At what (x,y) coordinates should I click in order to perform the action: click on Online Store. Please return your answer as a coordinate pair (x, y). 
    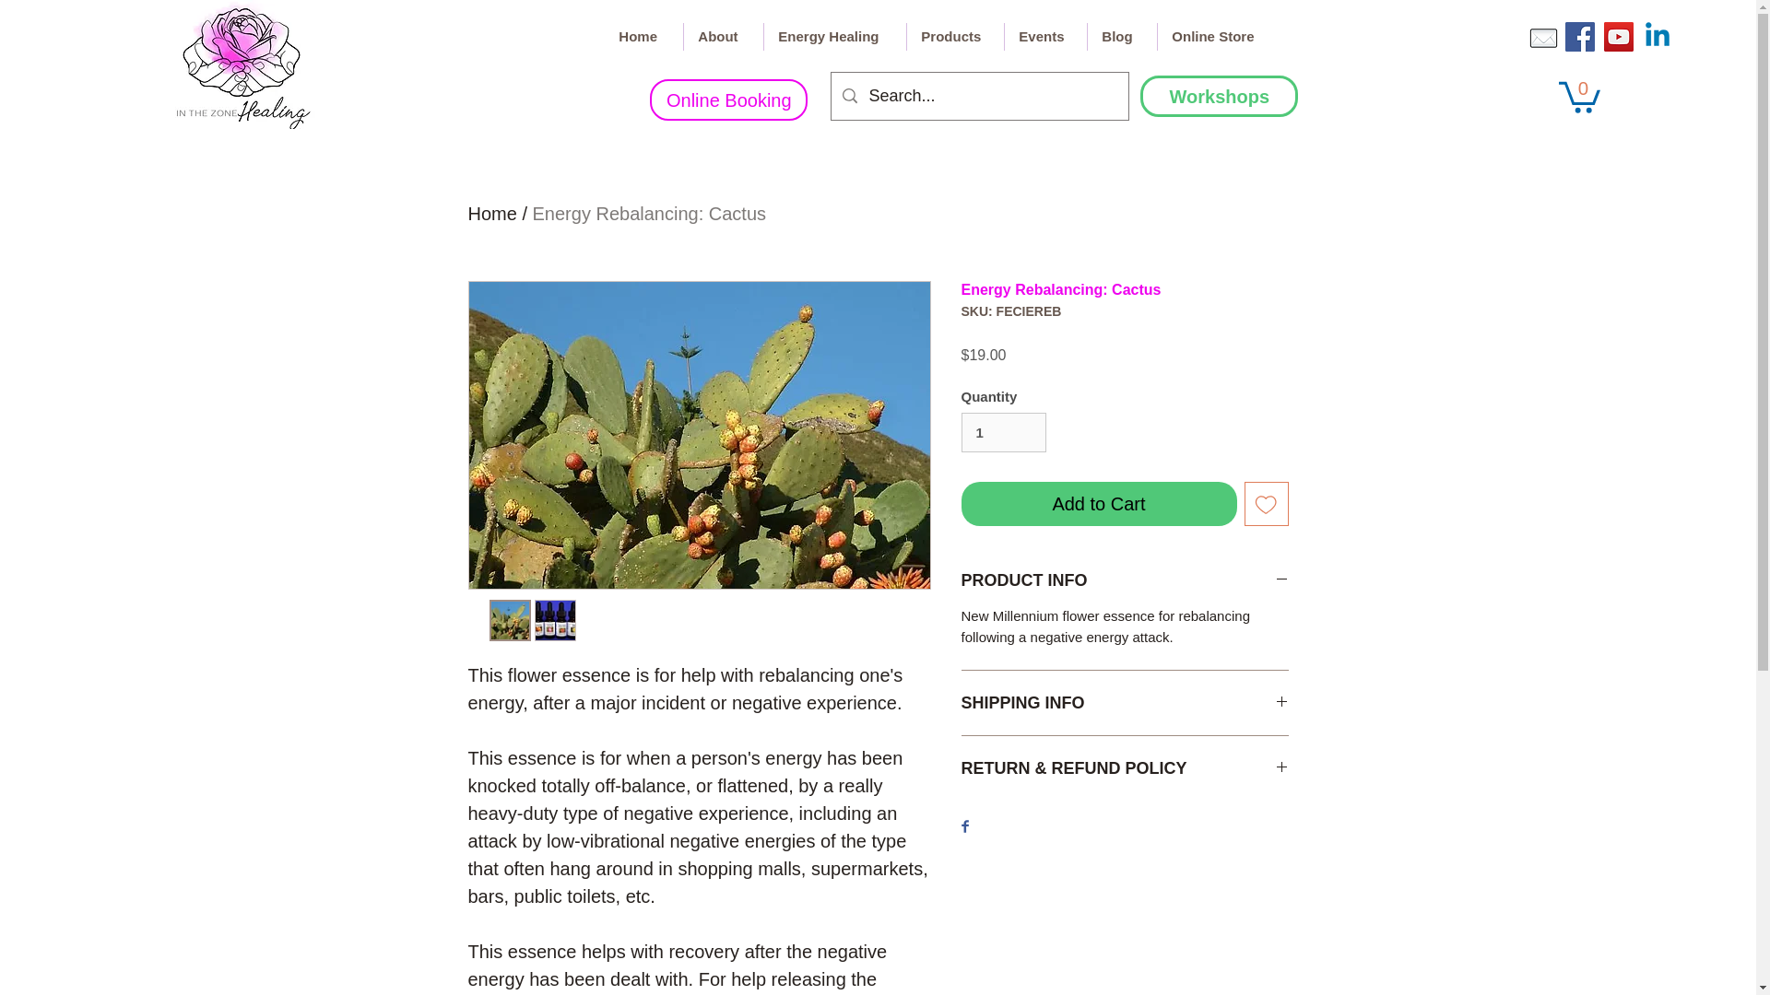
    Looking at the image, I should click on (1217, 37).